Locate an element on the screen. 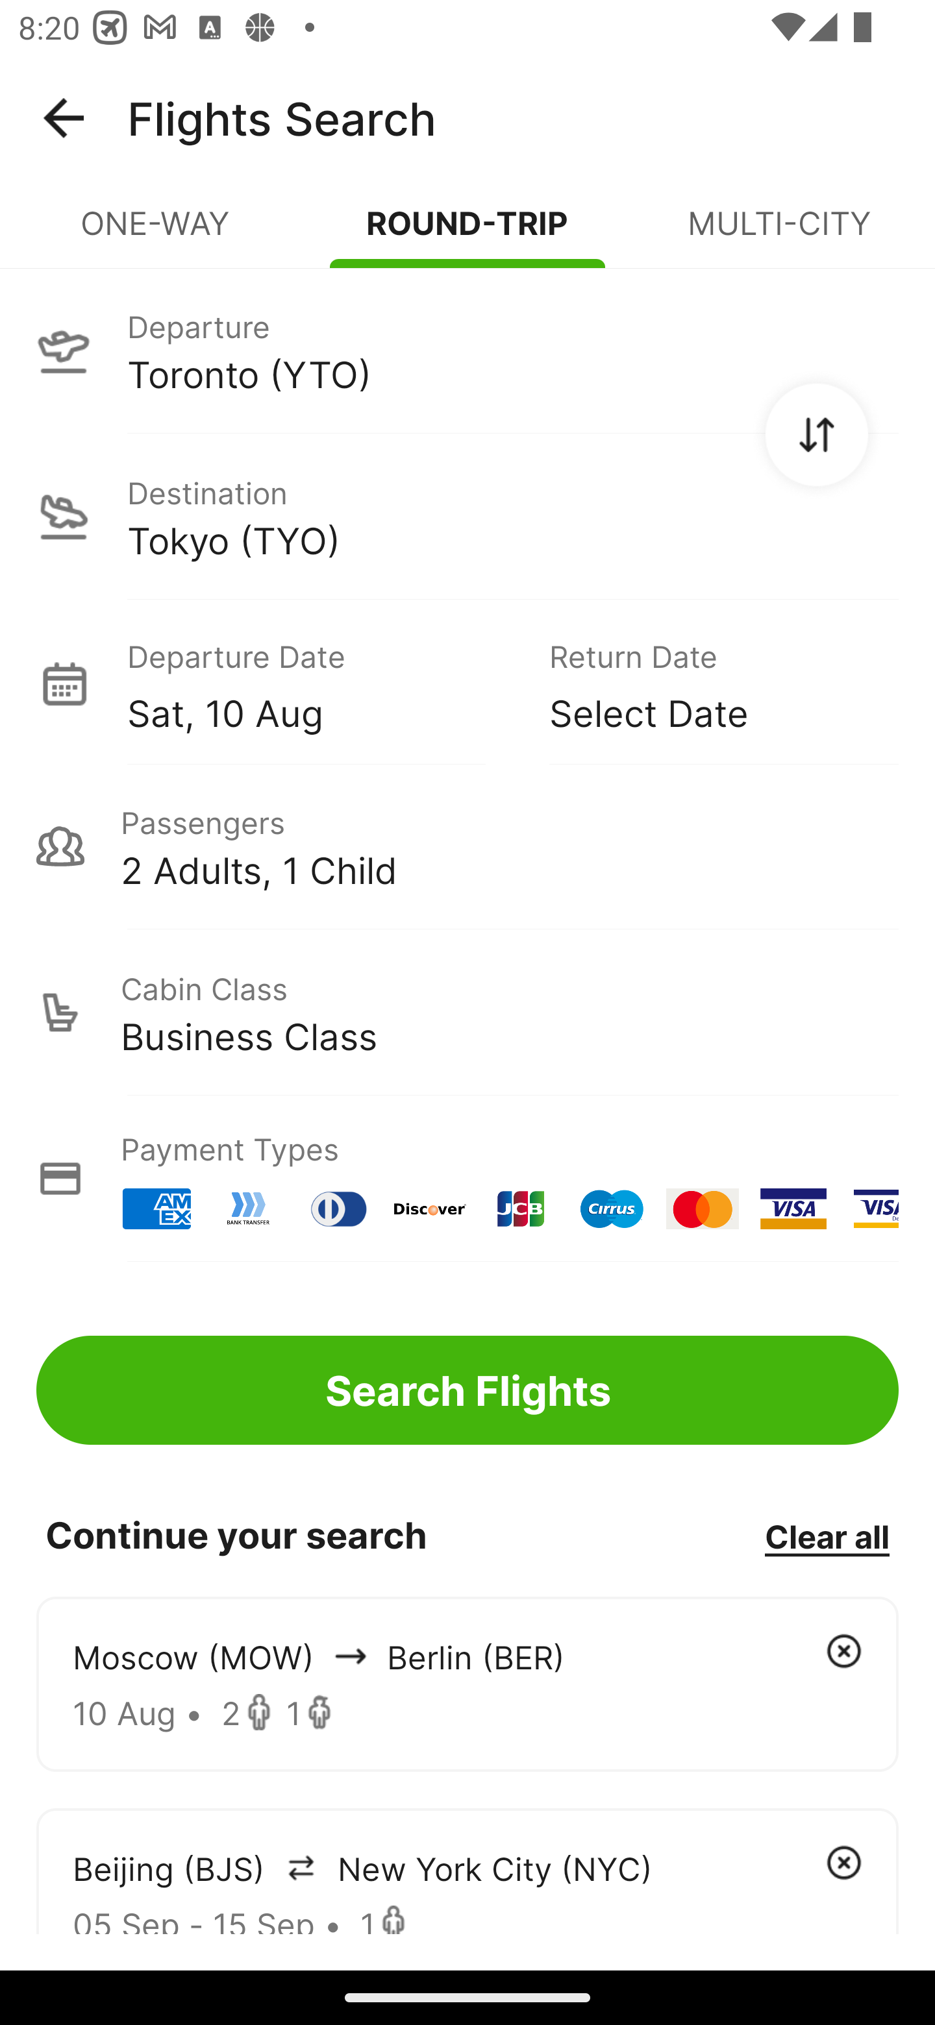 The height and width of the screenshot is (2025, 935). Clear all is located at coordinates (827, 1536).